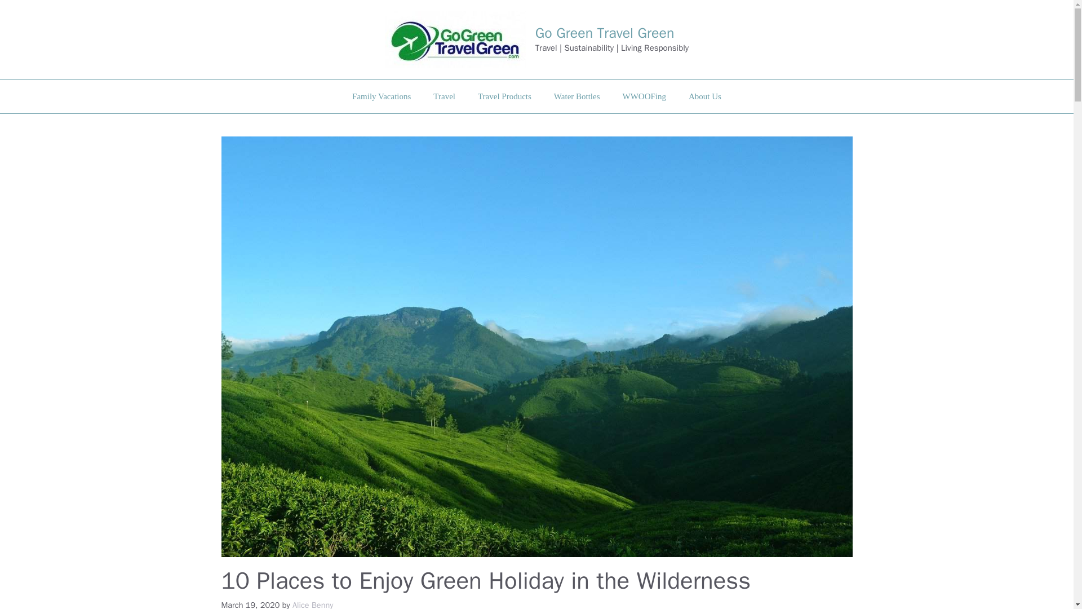 The height and width of the screenshot is (609, 1082). What do you see at coordinates (704, 96) in the screenshot?
I see `About Us` at bounding box center [704, 96].